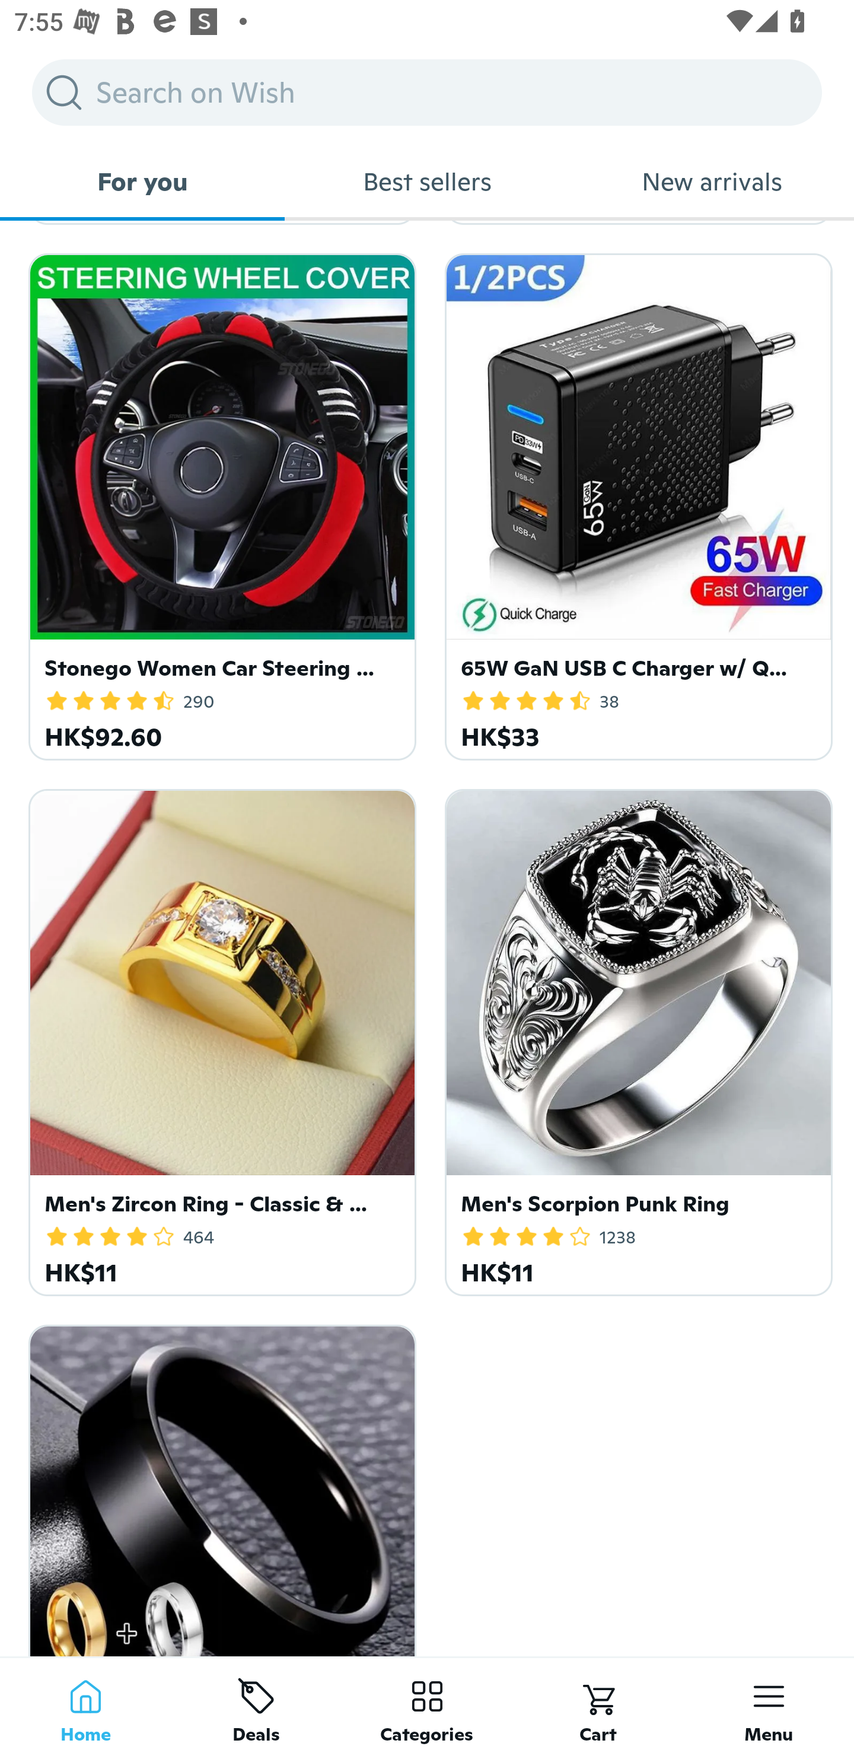 Image resolution: width=854 pixels, height=1756 pixels. What do you see at coordinates (142, 182) in the screenshot?
I see `For you` at bounding box center [142, 182].